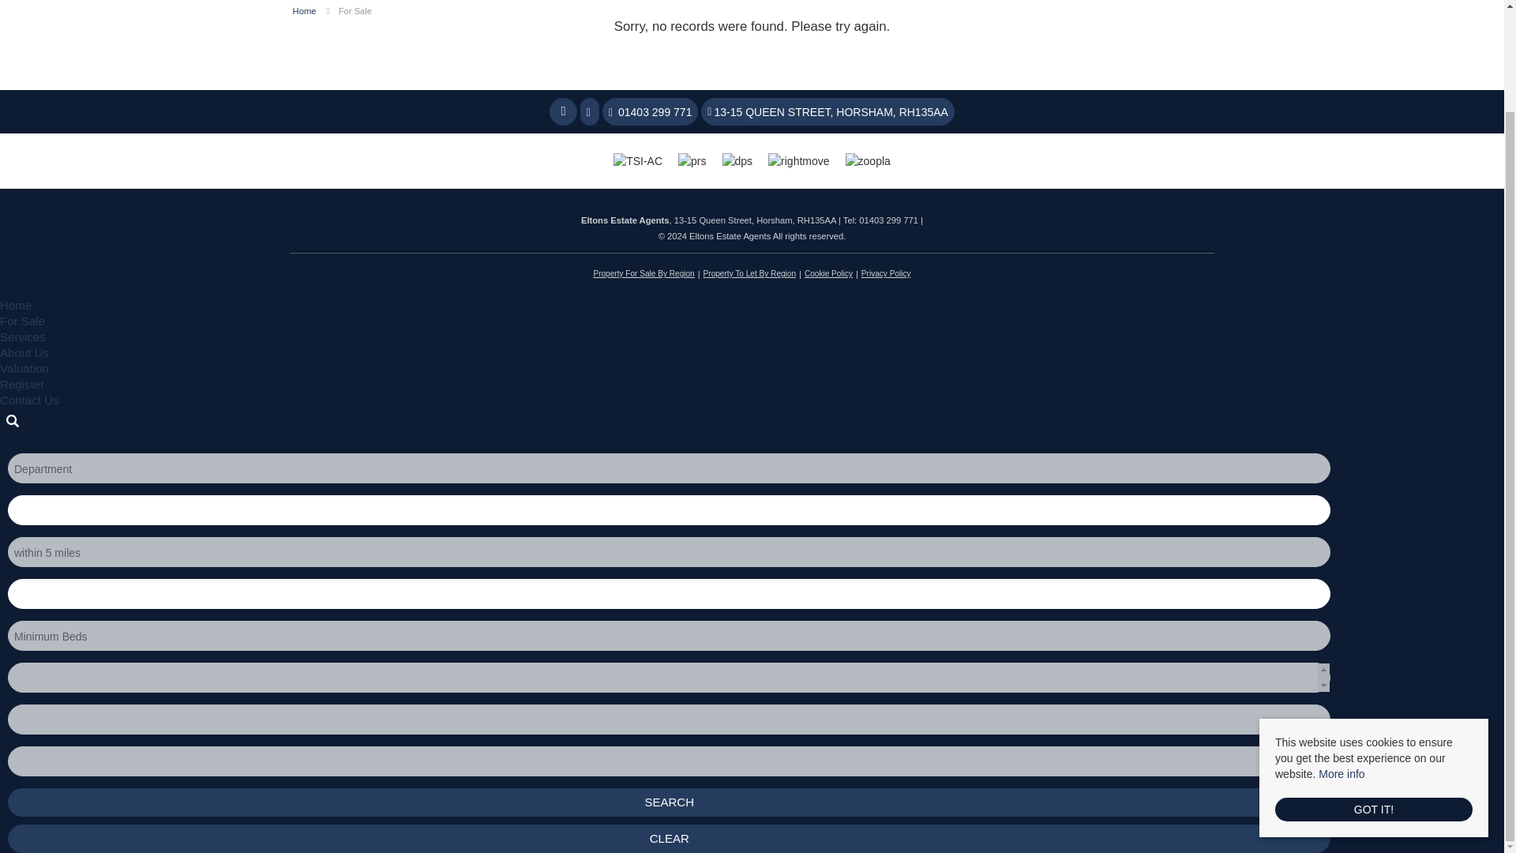 Image resolution: width=1516 pixels, height=853 pixels. I want to click on Cookie Policy, so click(829, 273).